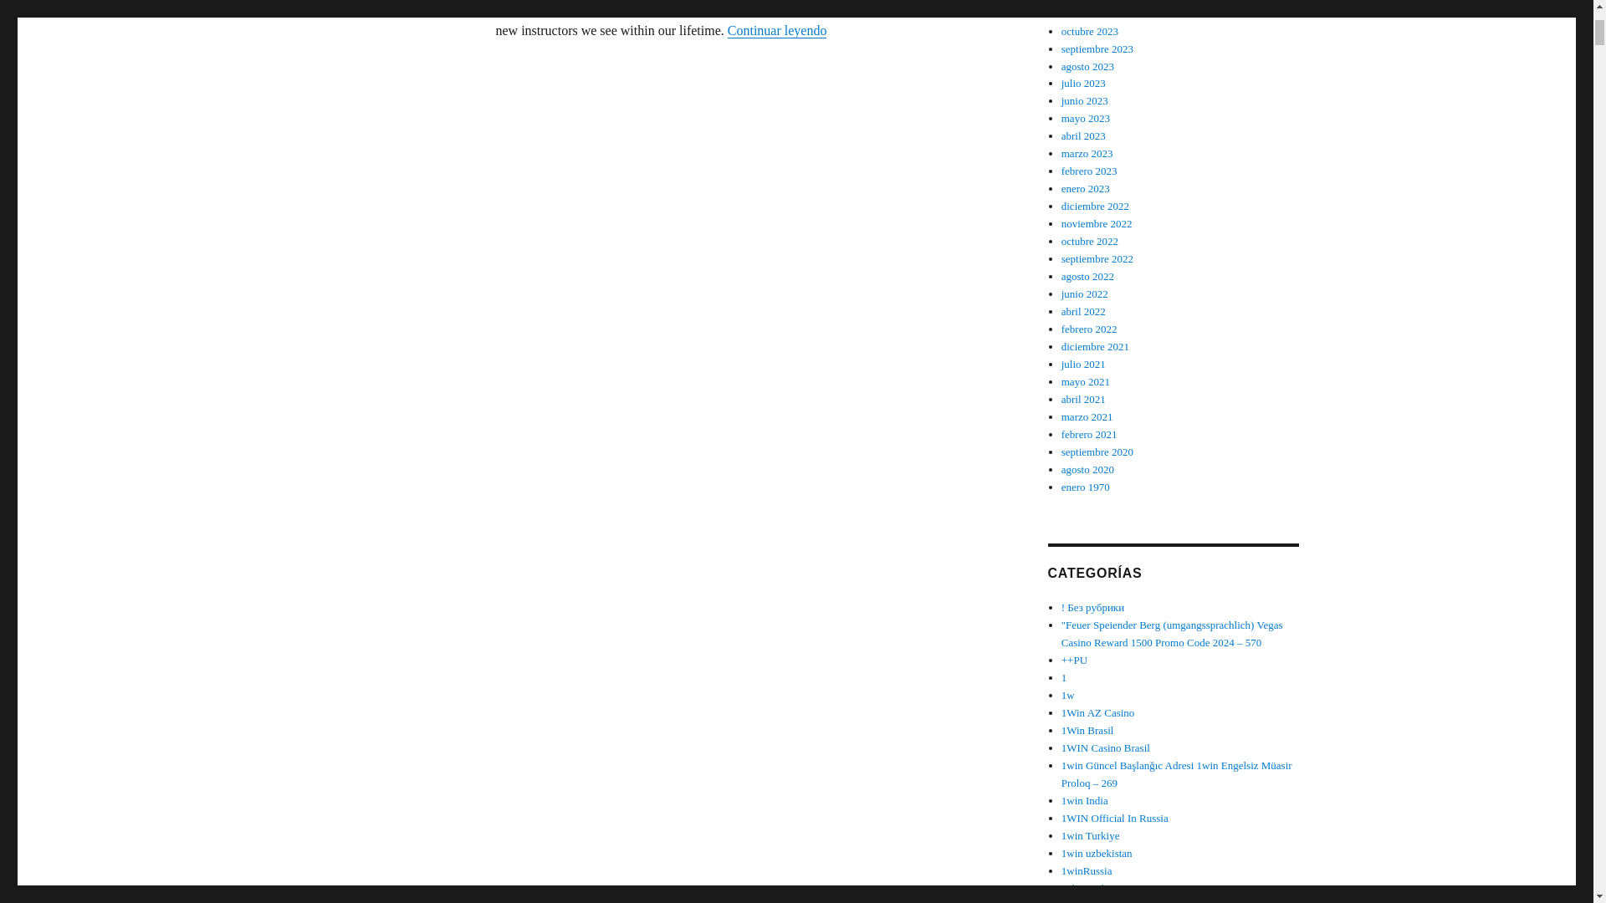 Image resolution: width=1606 pixels, height=903 pixels. What do you see at coordinates (1086, 118) in the screenshot?
I see `mayo 2023` at bounding box center [1086, 118].